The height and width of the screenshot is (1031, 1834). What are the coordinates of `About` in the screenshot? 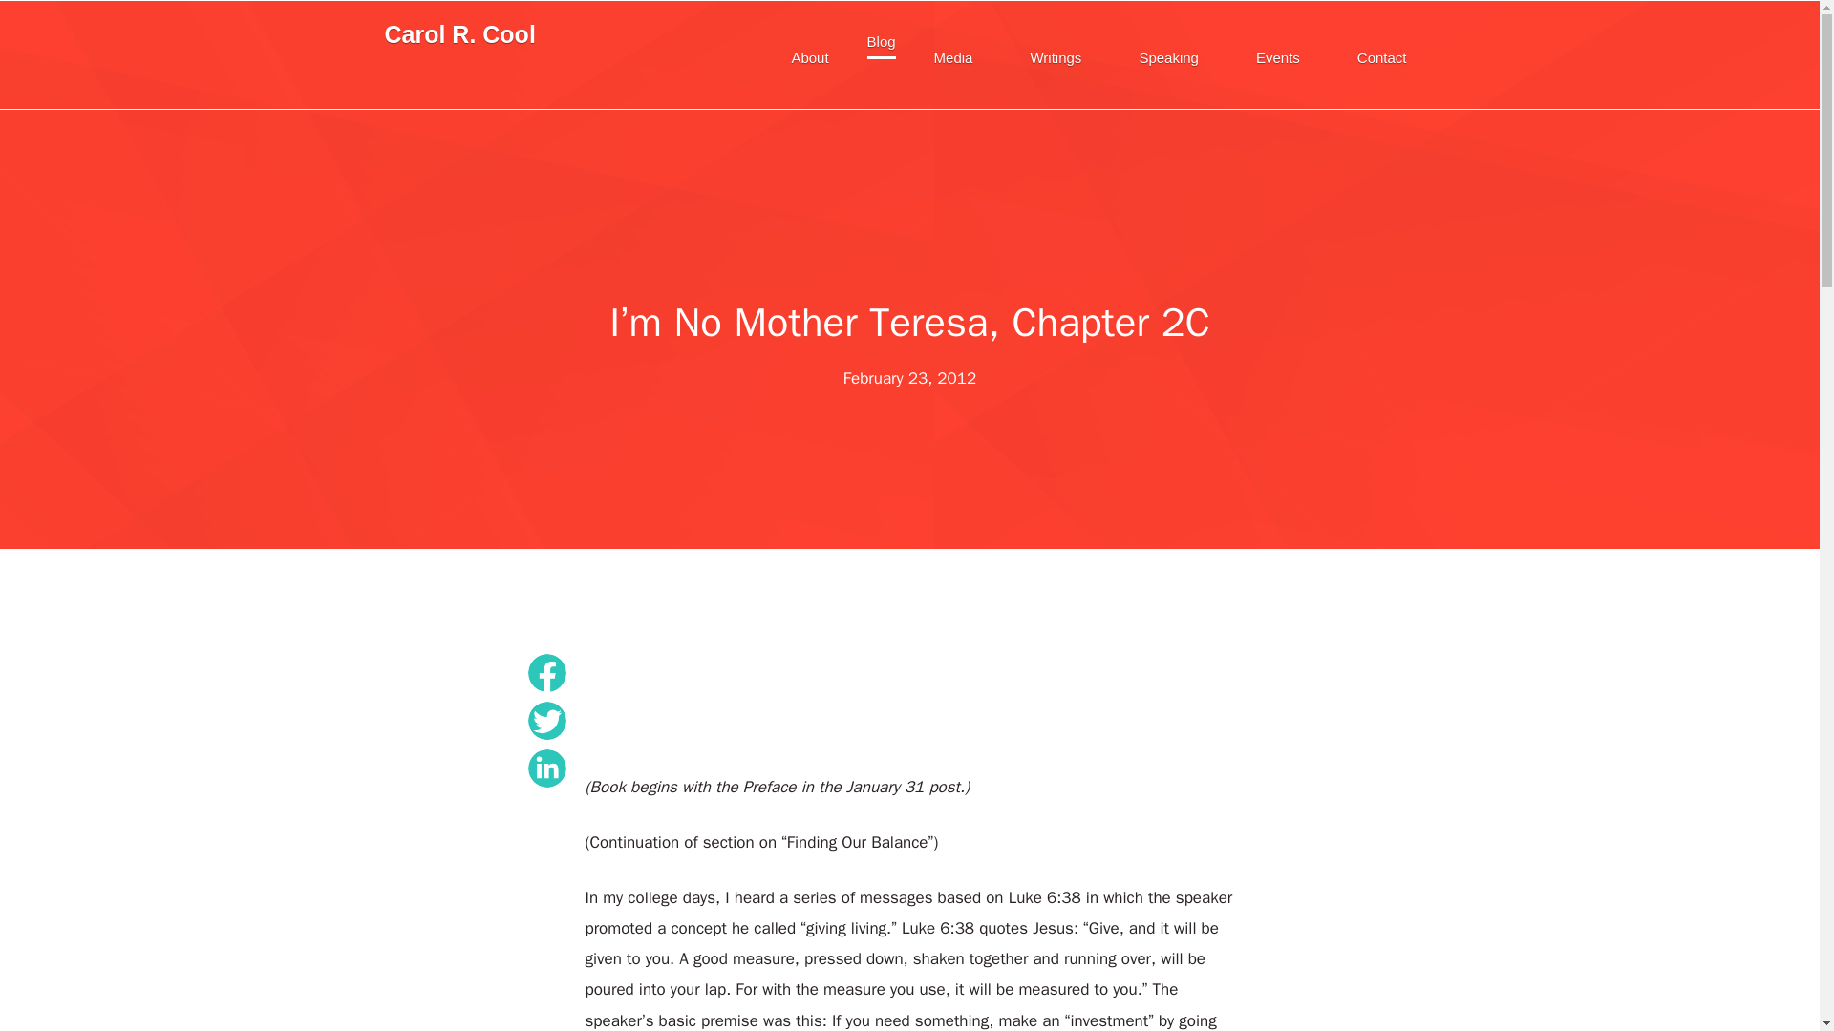 It's located at (810, 59).